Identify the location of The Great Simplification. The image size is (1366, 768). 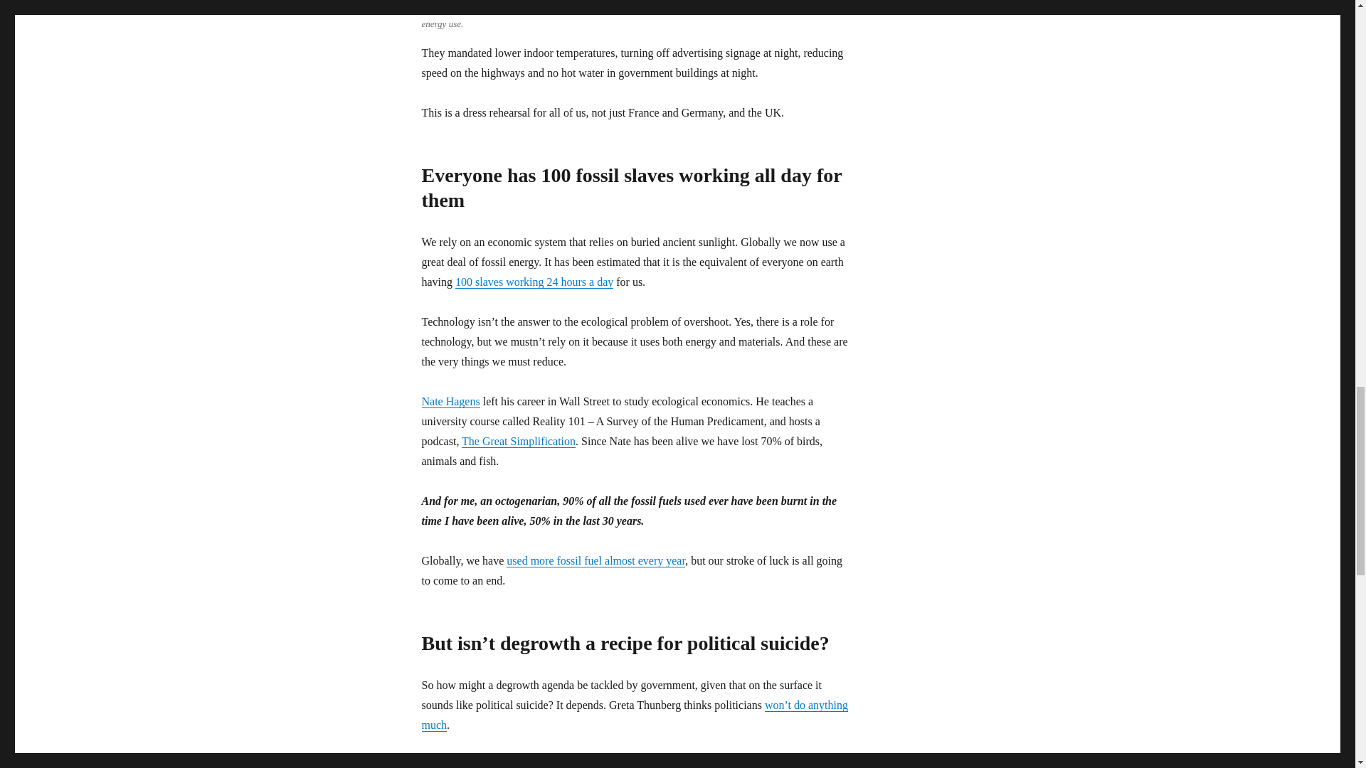
(518, 441).